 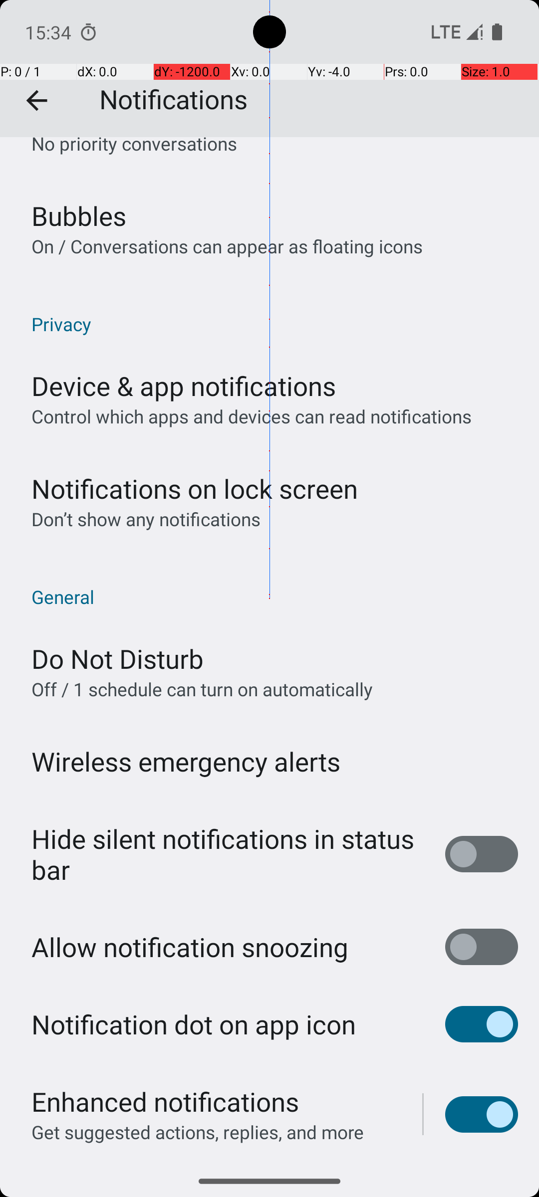 I want to click on Notification dot on app icon, so click(x=194, y=1024).